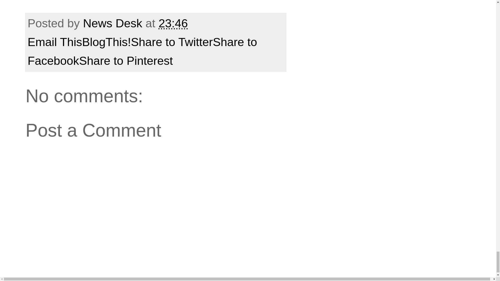 The height and width of the screenshot is (281, 500). What do you see at coordinates (114, 23) in the screenshot?
I see `News Desk` at bounding box center [114, 23].